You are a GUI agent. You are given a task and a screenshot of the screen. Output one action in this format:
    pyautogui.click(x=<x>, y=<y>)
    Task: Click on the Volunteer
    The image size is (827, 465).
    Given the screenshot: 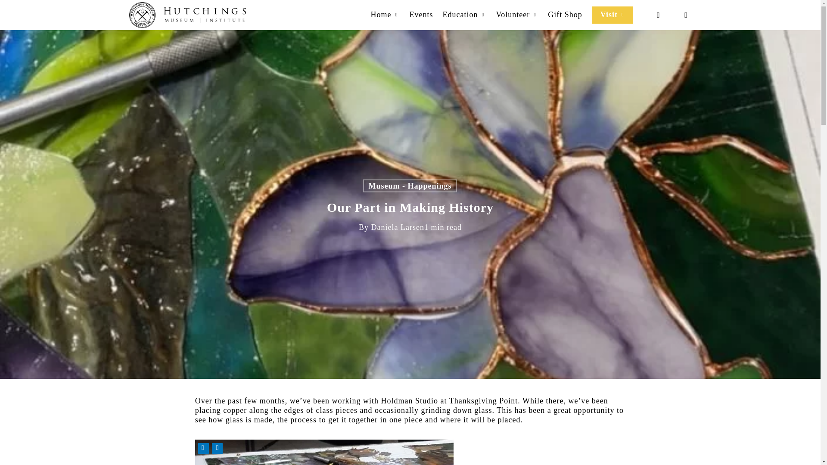 What is the action you would take?
    pyautogui.click(x=517, y=15)
    